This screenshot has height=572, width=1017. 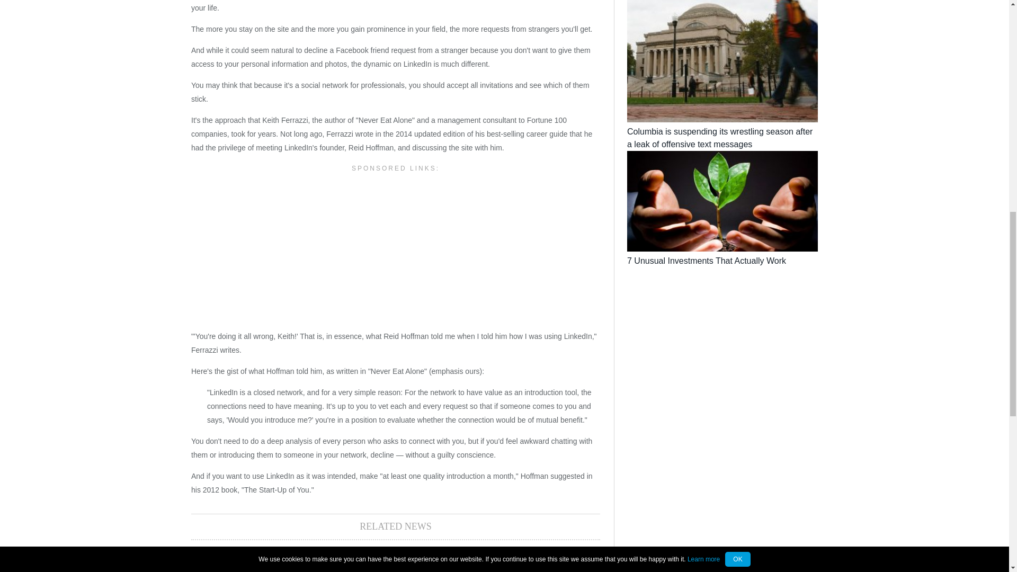 What do you see at coordinates (230, 556) in the screenshot?
I see `BUSINESS` at bounding box center [230, 556].